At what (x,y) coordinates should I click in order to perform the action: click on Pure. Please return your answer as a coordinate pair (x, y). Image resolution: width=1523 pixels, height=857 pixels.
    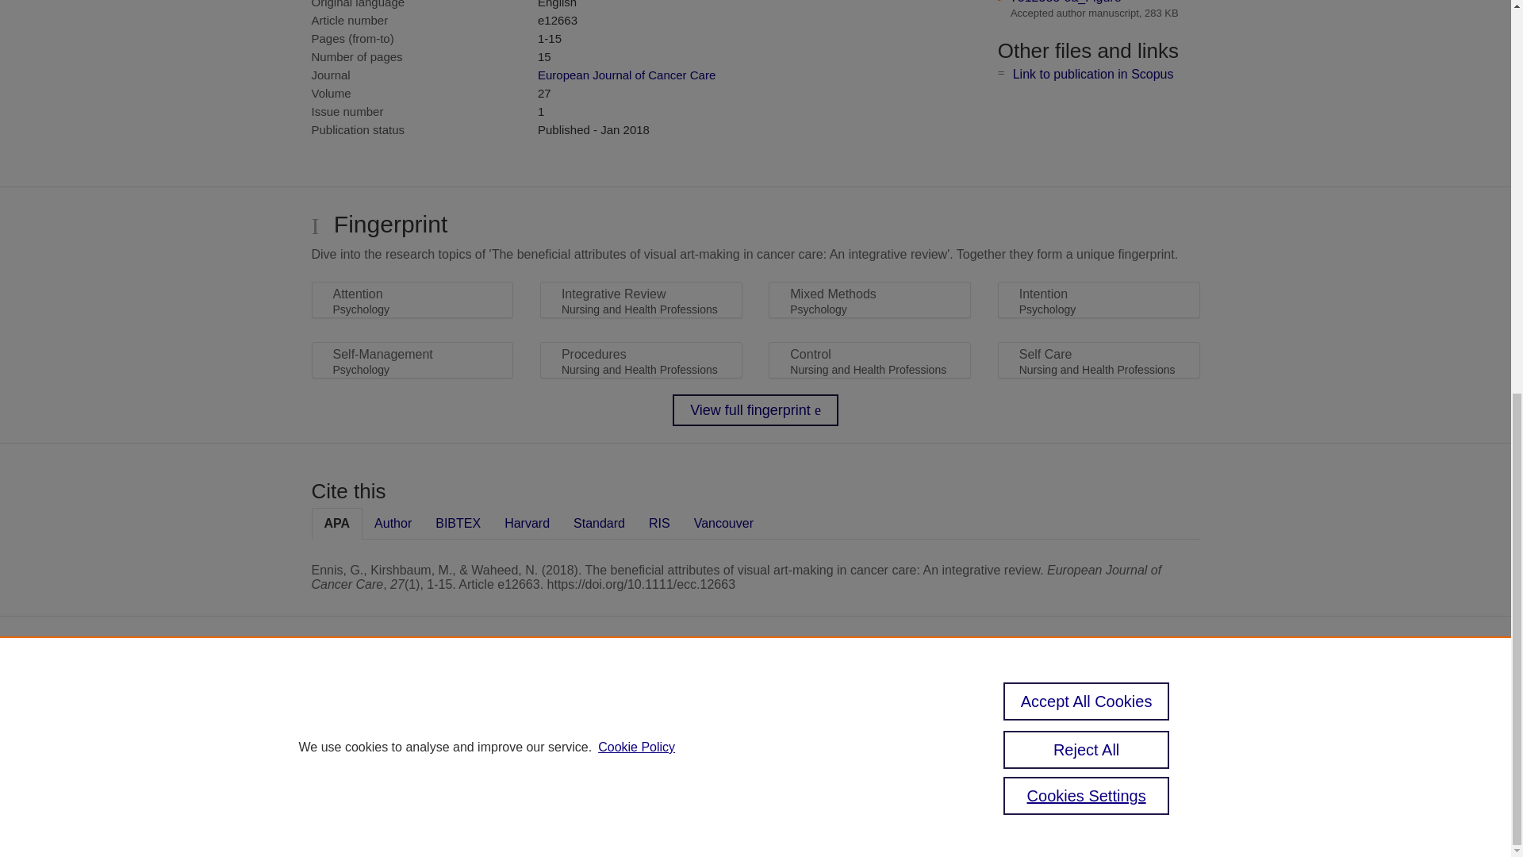
    Looking at the image, I should click on (630, 695).